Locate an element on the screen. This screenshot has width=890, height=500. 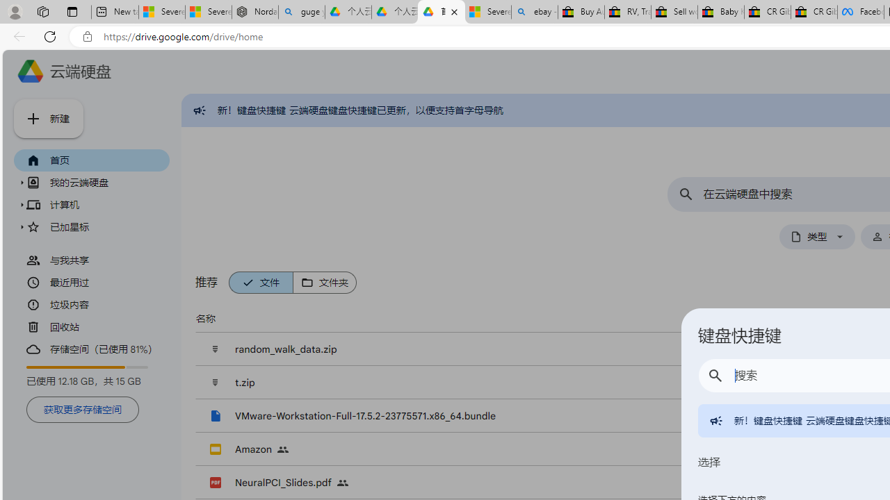
Facebook is located at coordinates (861, 12).